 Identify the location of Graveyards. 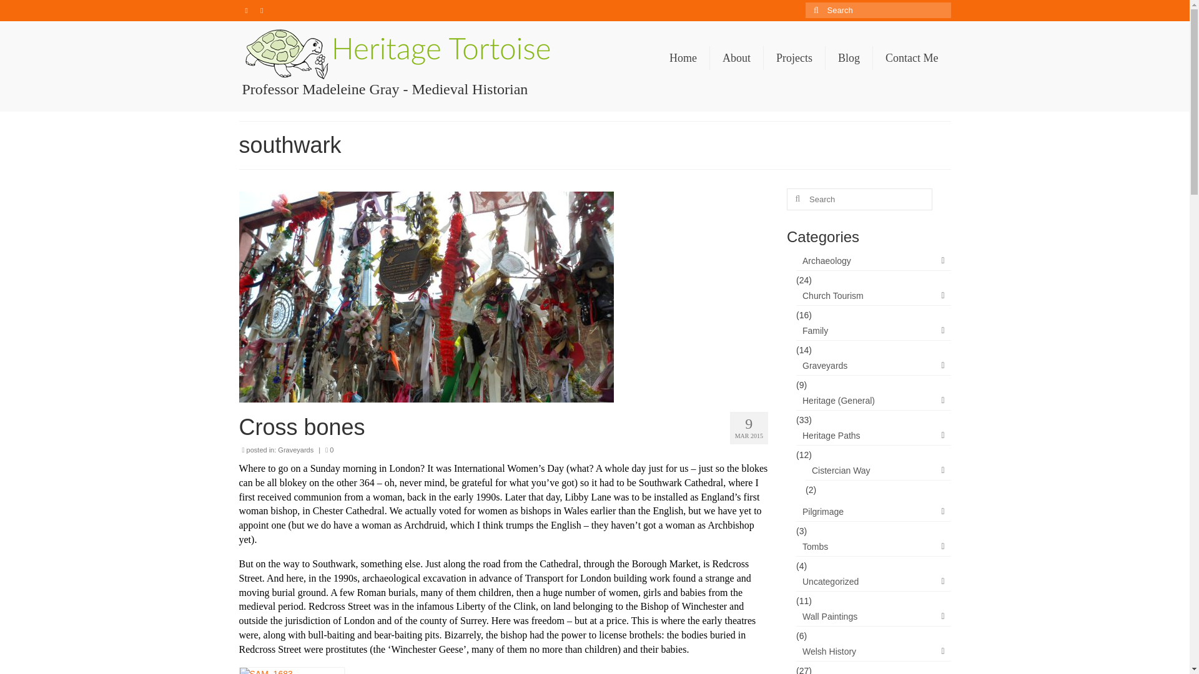
(295, 449).